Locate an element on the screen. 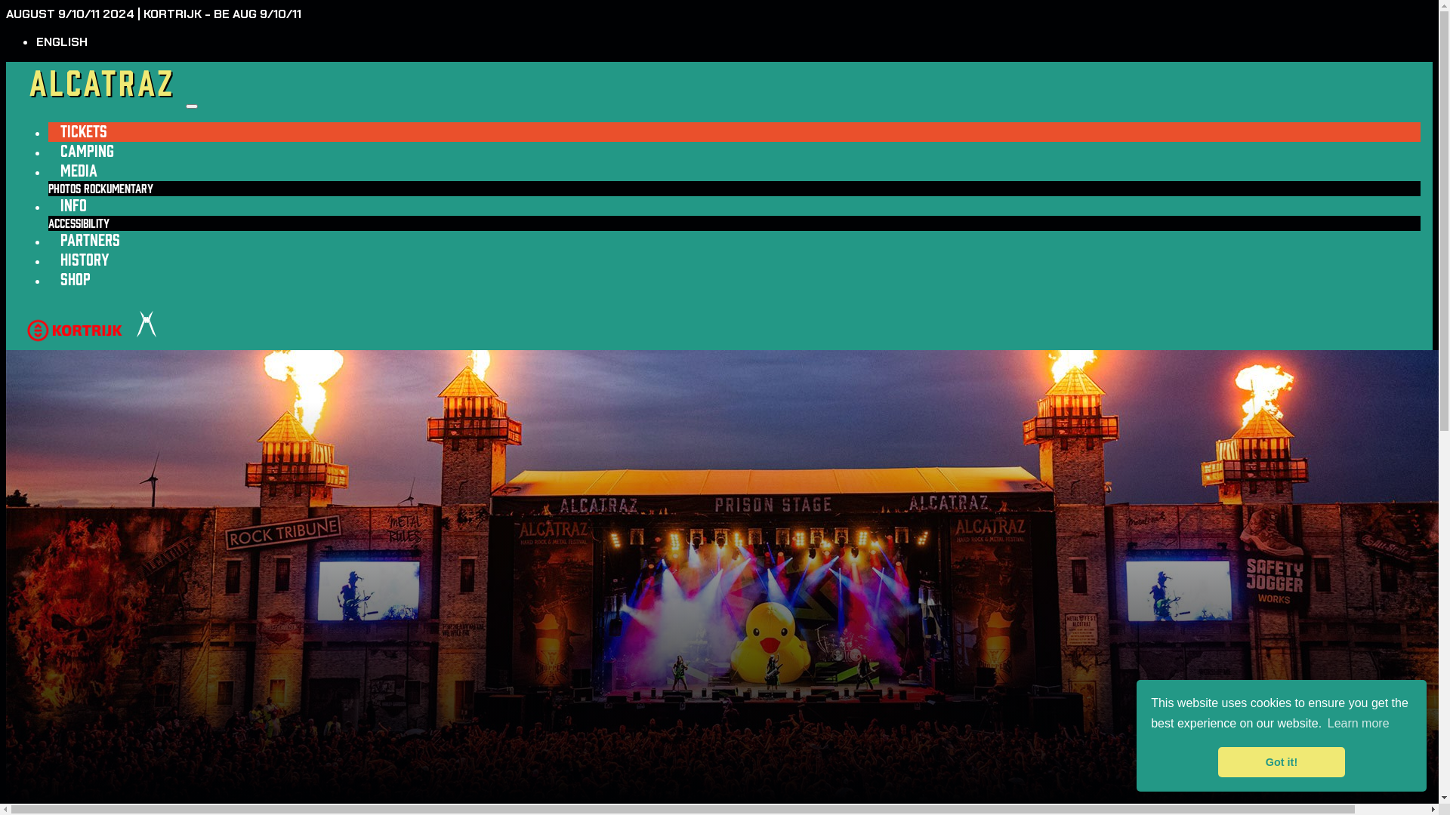 This screenshot has width=1450, height=815. INFO is located at coordinates (74, 205).